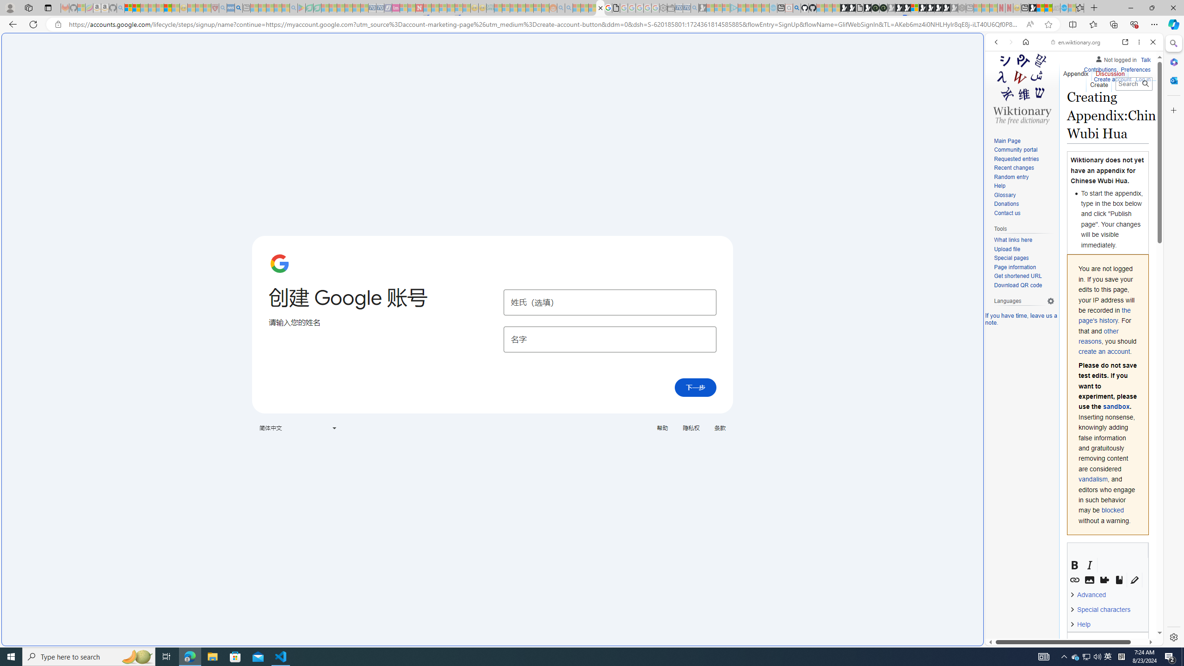 Image resolution: width=1184 pixels, height=666 pixels. What do you see at coordinates (721, 123) in the screenshot?
I see `Tabs you've opened` at bounding box center [721, 123].